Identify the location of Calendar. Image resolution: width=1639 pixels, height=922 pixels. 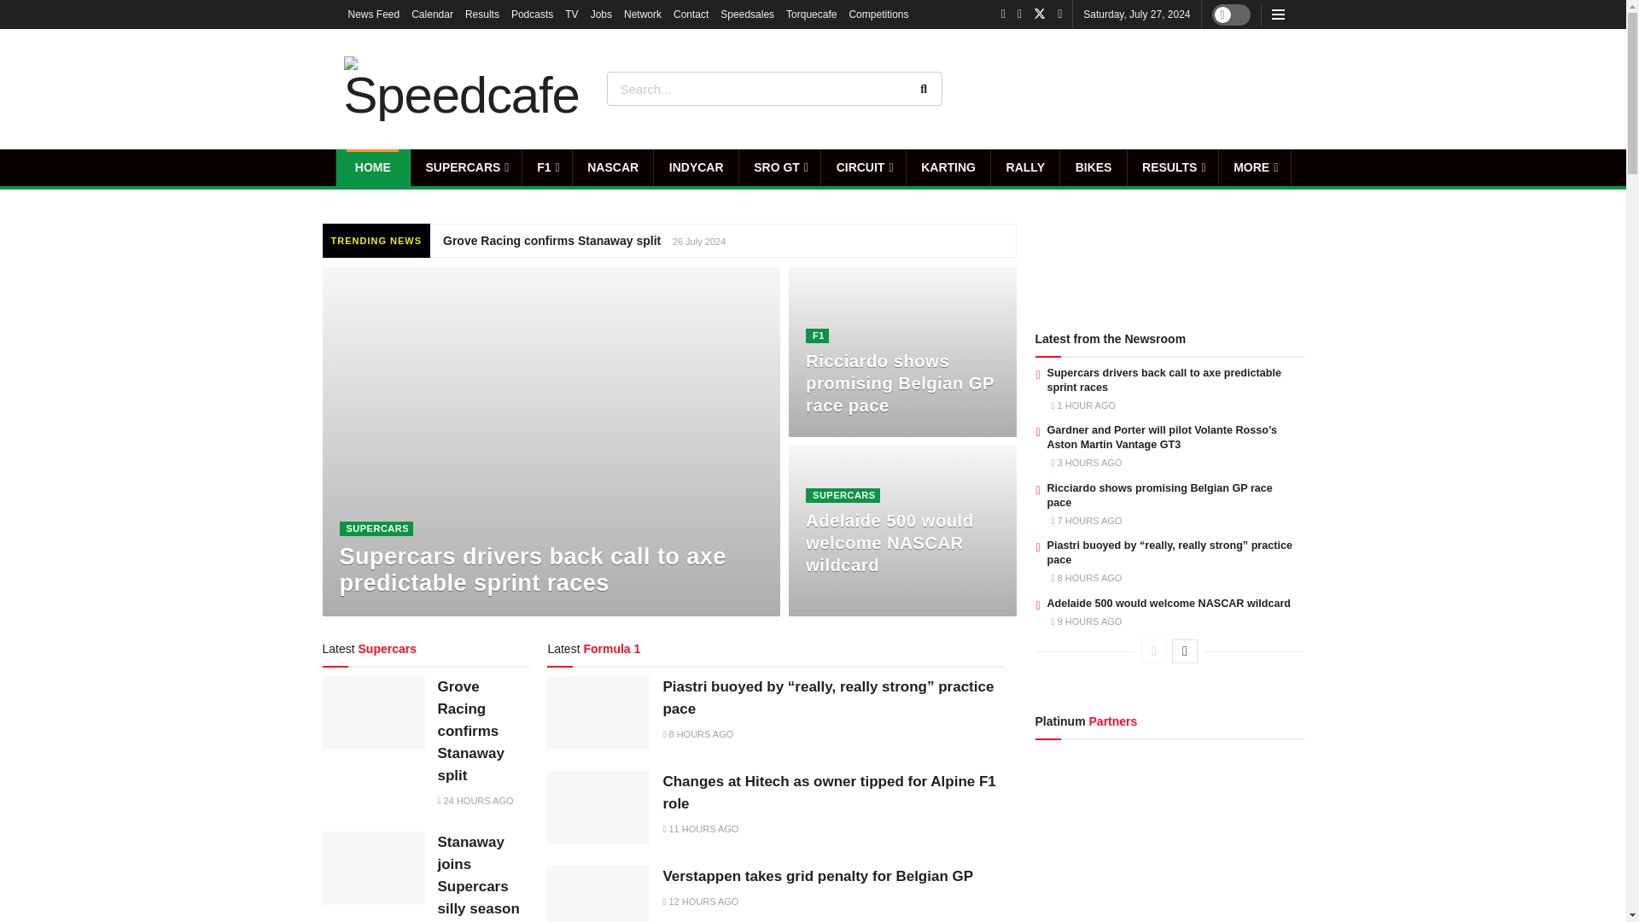
(432, 14).